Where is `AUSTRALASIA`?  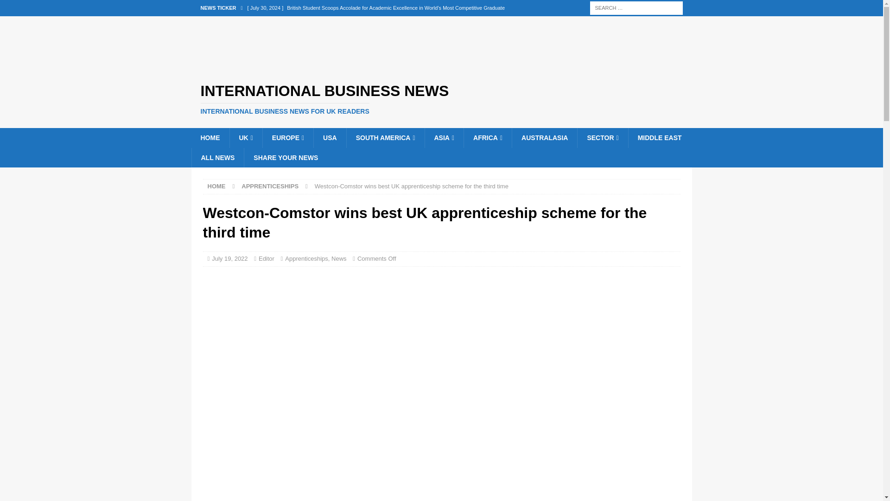
AUSTRALASIA is located at coordinates (544, 137).